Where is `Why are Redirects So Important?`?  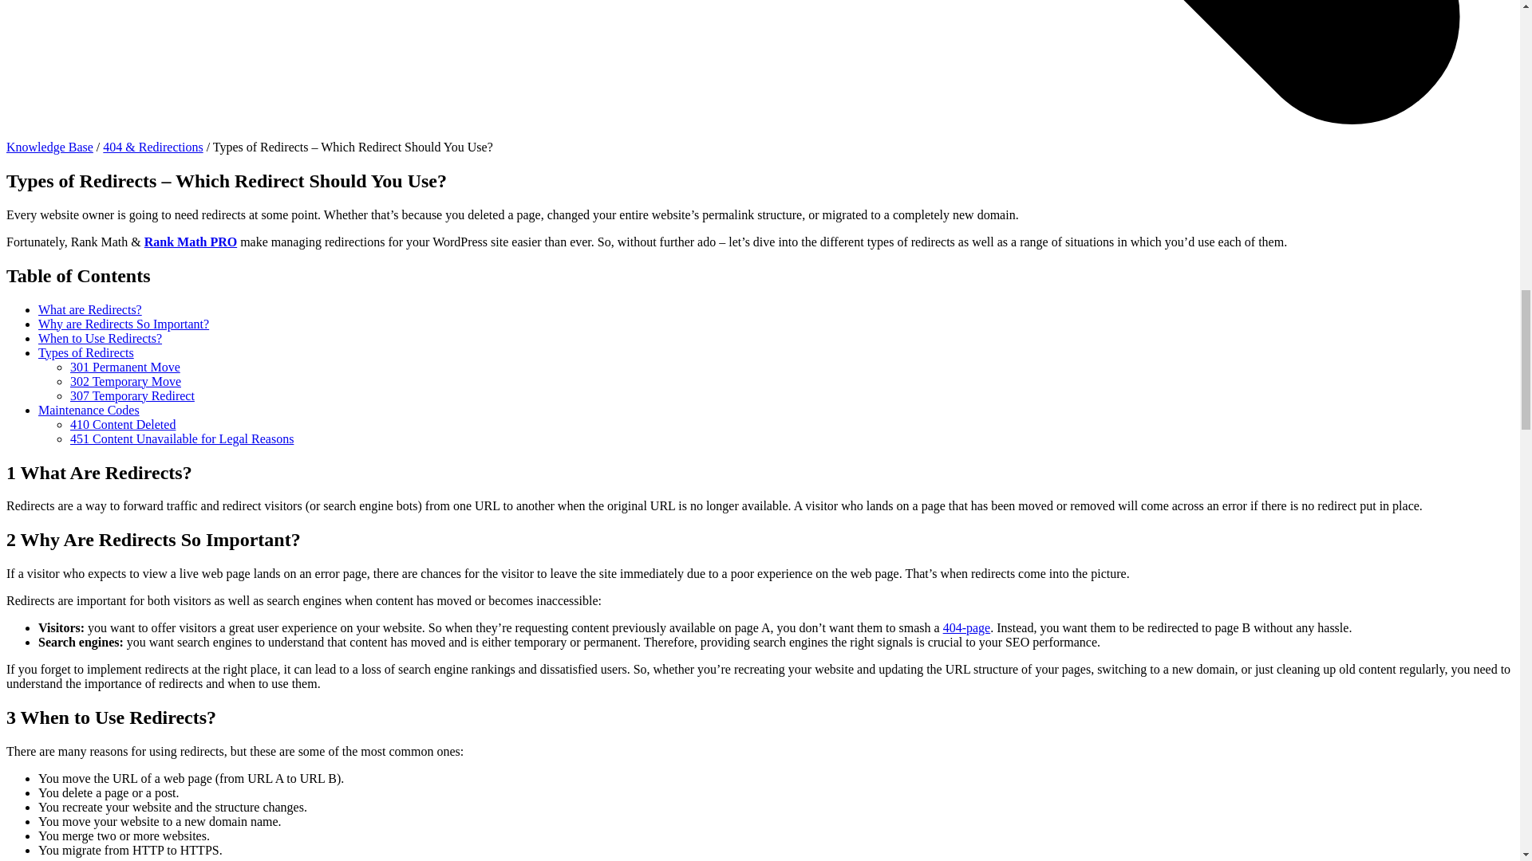
Why are Redirects So Important? is located at coordinates (123, 324).